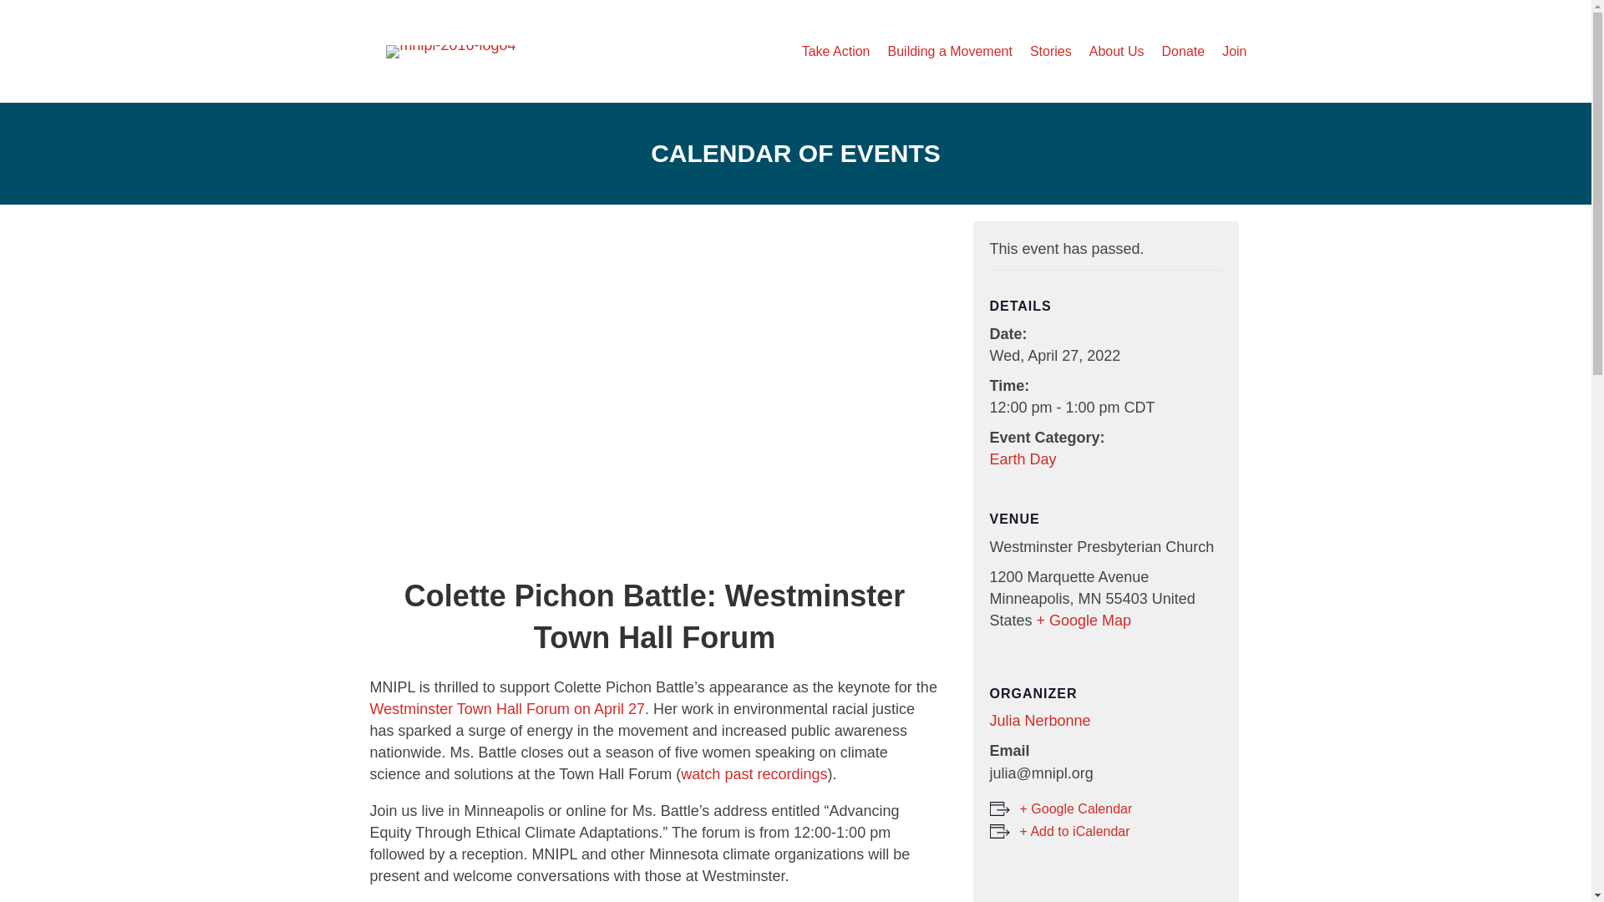  I want to click on CALENDAR OF EVENTS, so click(795, 153).